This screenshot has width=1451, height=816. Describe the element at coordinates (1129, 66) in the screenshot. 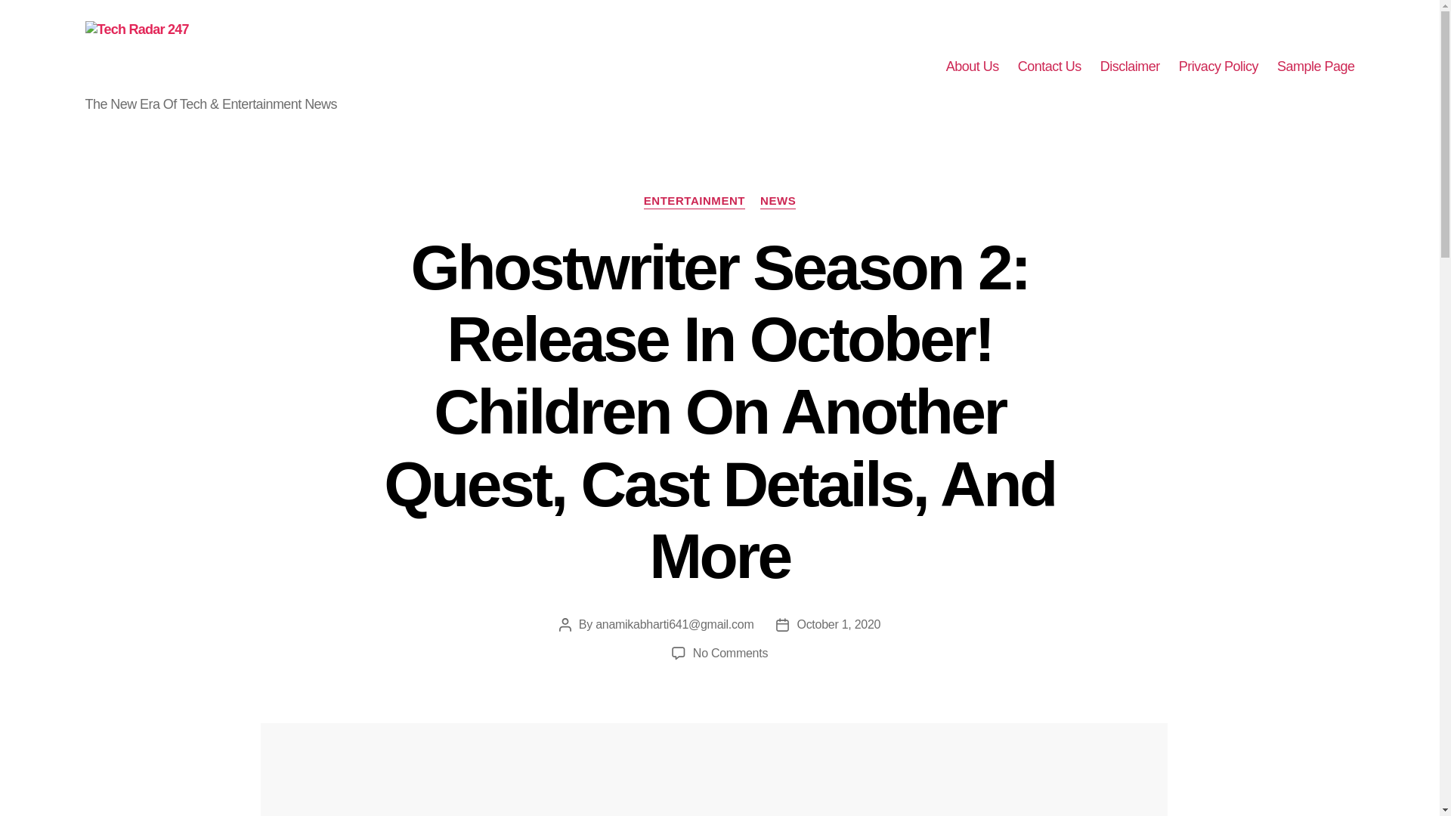

I see `Disclaimer` at that location.